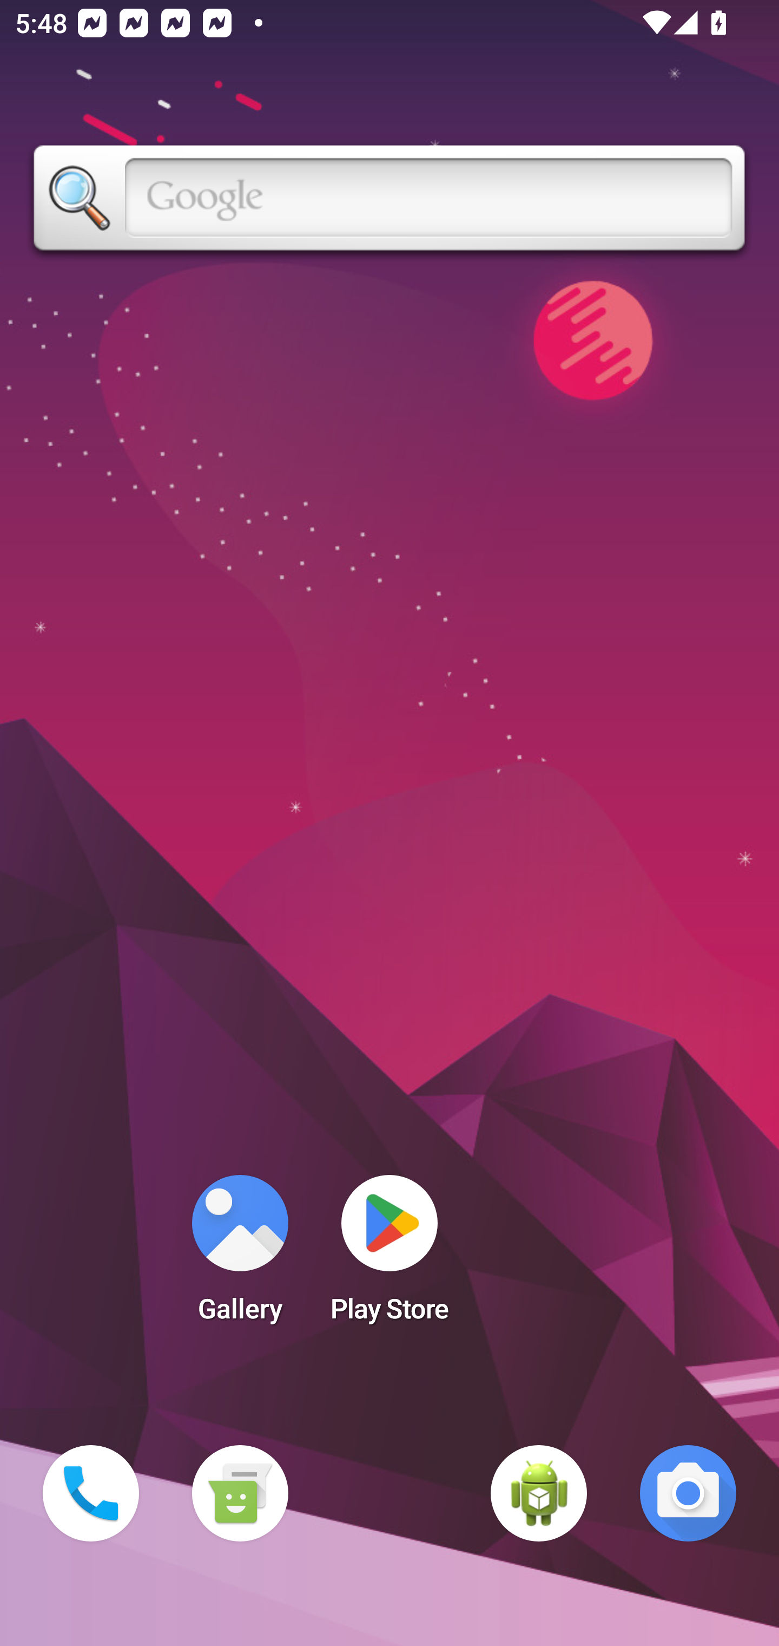  I want to click on Play Store, so click(389, 1255).